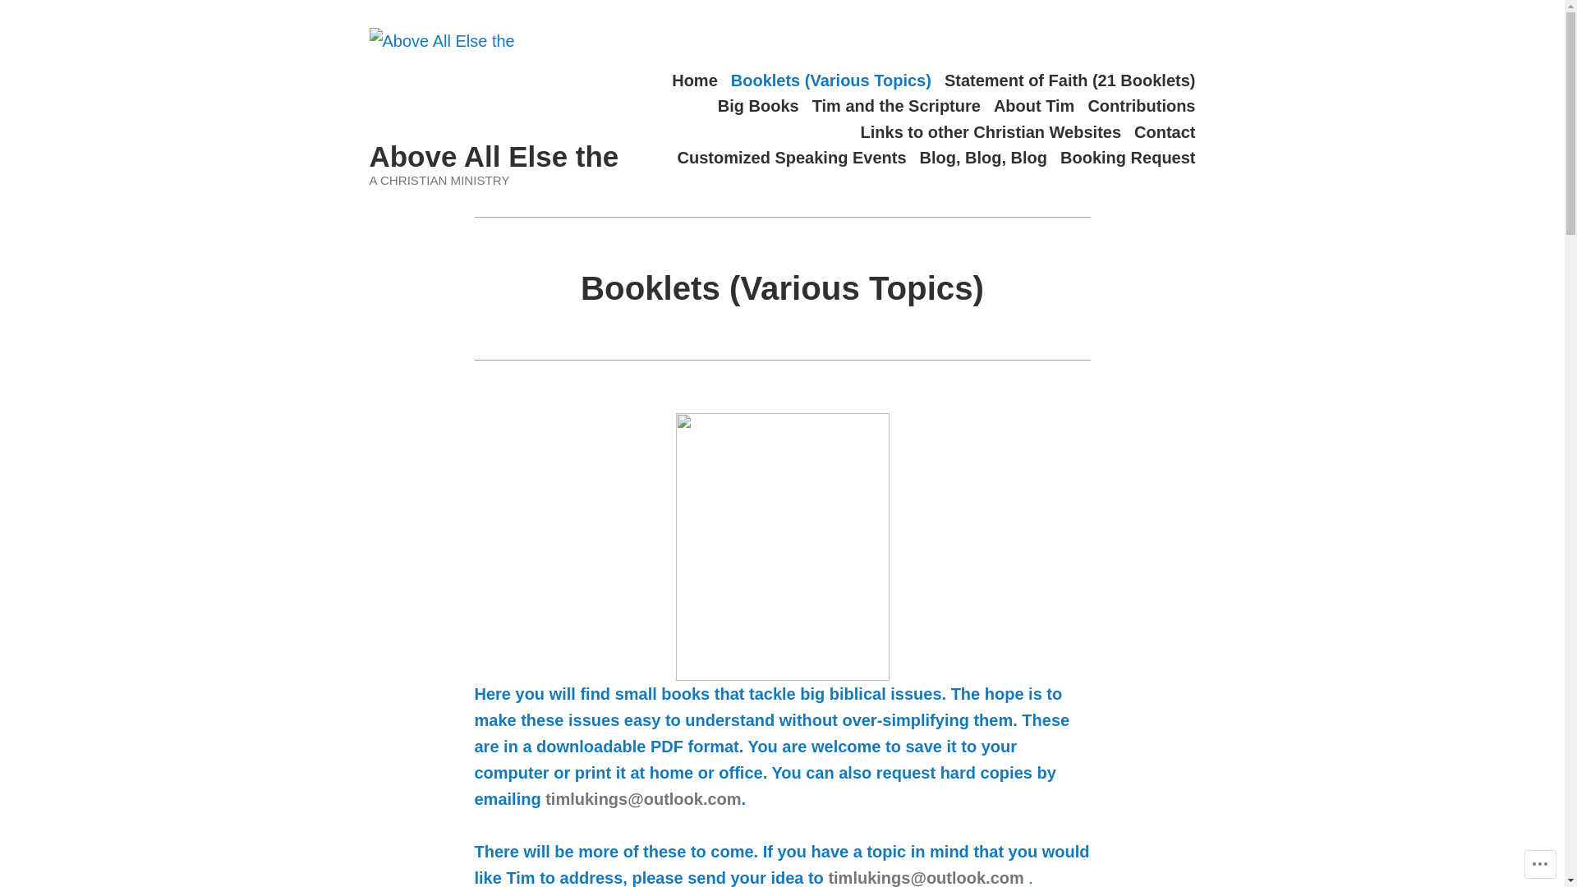  What do you see at coordinates (1035, 107) in the screenshot?
I see `About Tim` at bounding box center [1035, 107].